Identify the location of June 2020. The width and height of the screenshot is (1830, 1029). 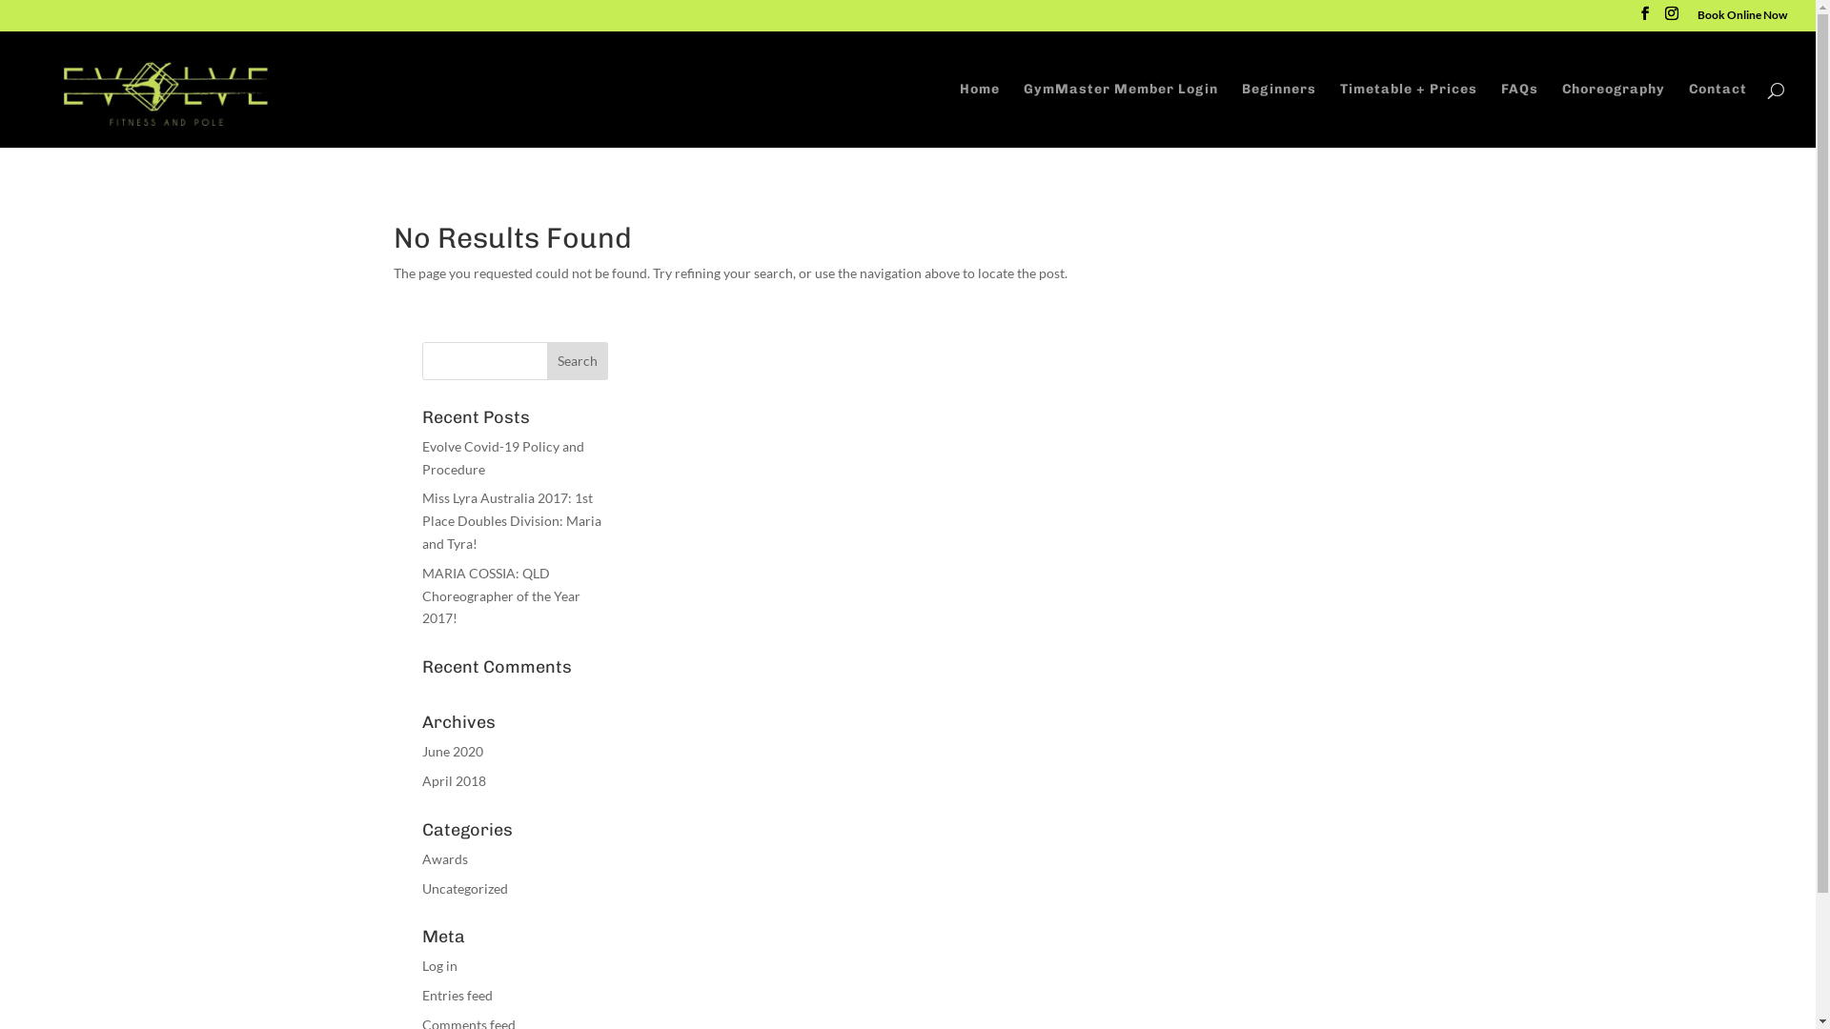
(452, 751).